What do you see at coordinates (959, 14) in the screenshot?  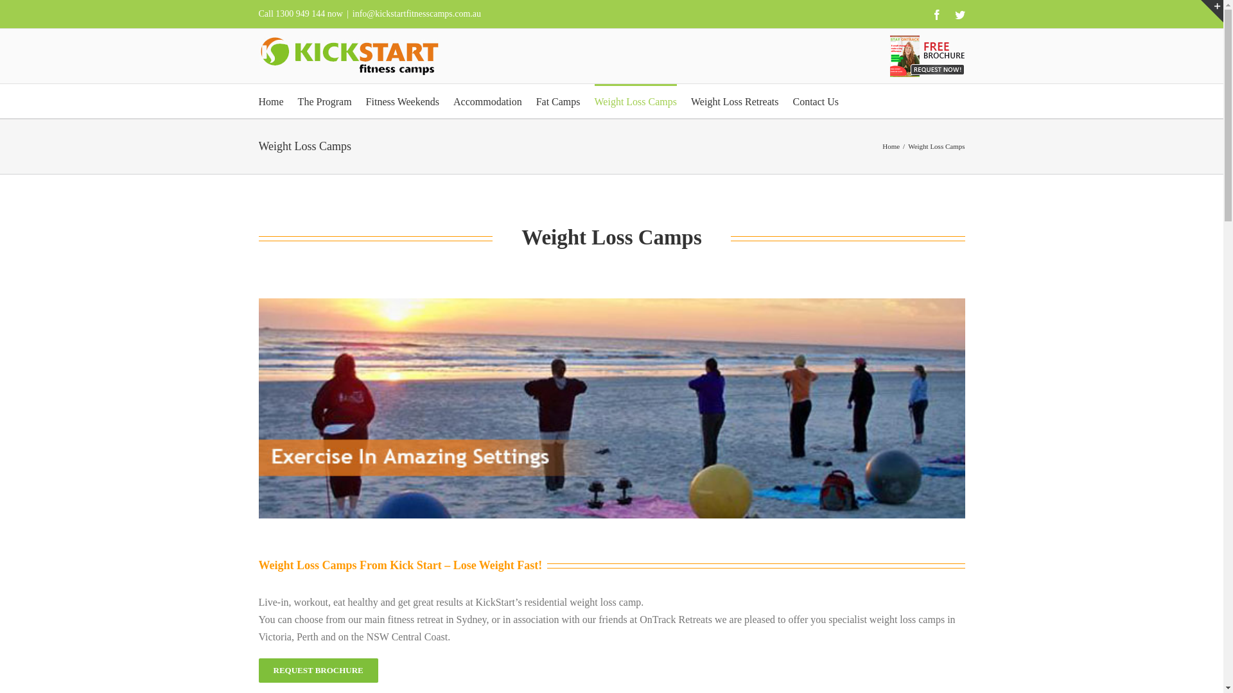 I see `Twitter` at bounding box center [959, 14].